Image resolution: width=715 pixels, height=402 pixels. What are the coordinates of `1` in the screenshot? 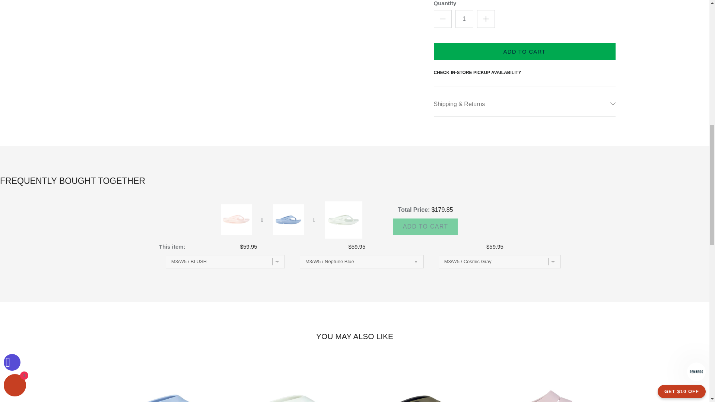 It's located at (464, 19).